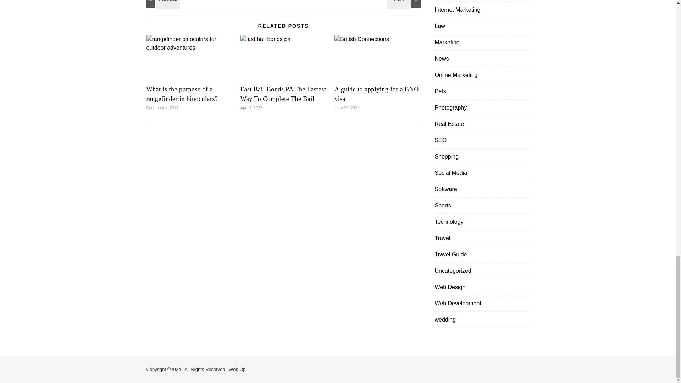 Image resolution: width=681 pixels, height=383 pixels. I want to click on Ideas For Coming Up With the Perfect Massage Business Name, so click(405, 4).